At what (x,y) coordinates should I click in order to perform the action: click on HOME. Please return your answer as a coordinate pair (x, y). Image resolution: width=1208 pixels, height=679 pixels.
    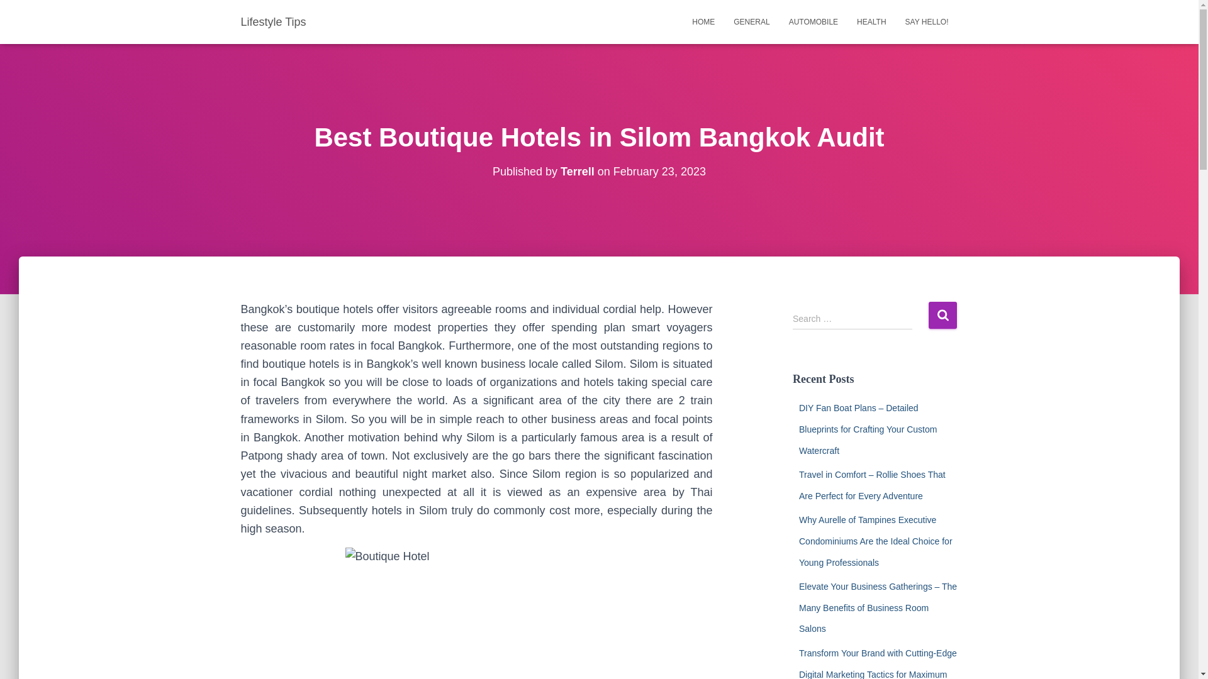
    Looking at the image, I should click on (703, 21).